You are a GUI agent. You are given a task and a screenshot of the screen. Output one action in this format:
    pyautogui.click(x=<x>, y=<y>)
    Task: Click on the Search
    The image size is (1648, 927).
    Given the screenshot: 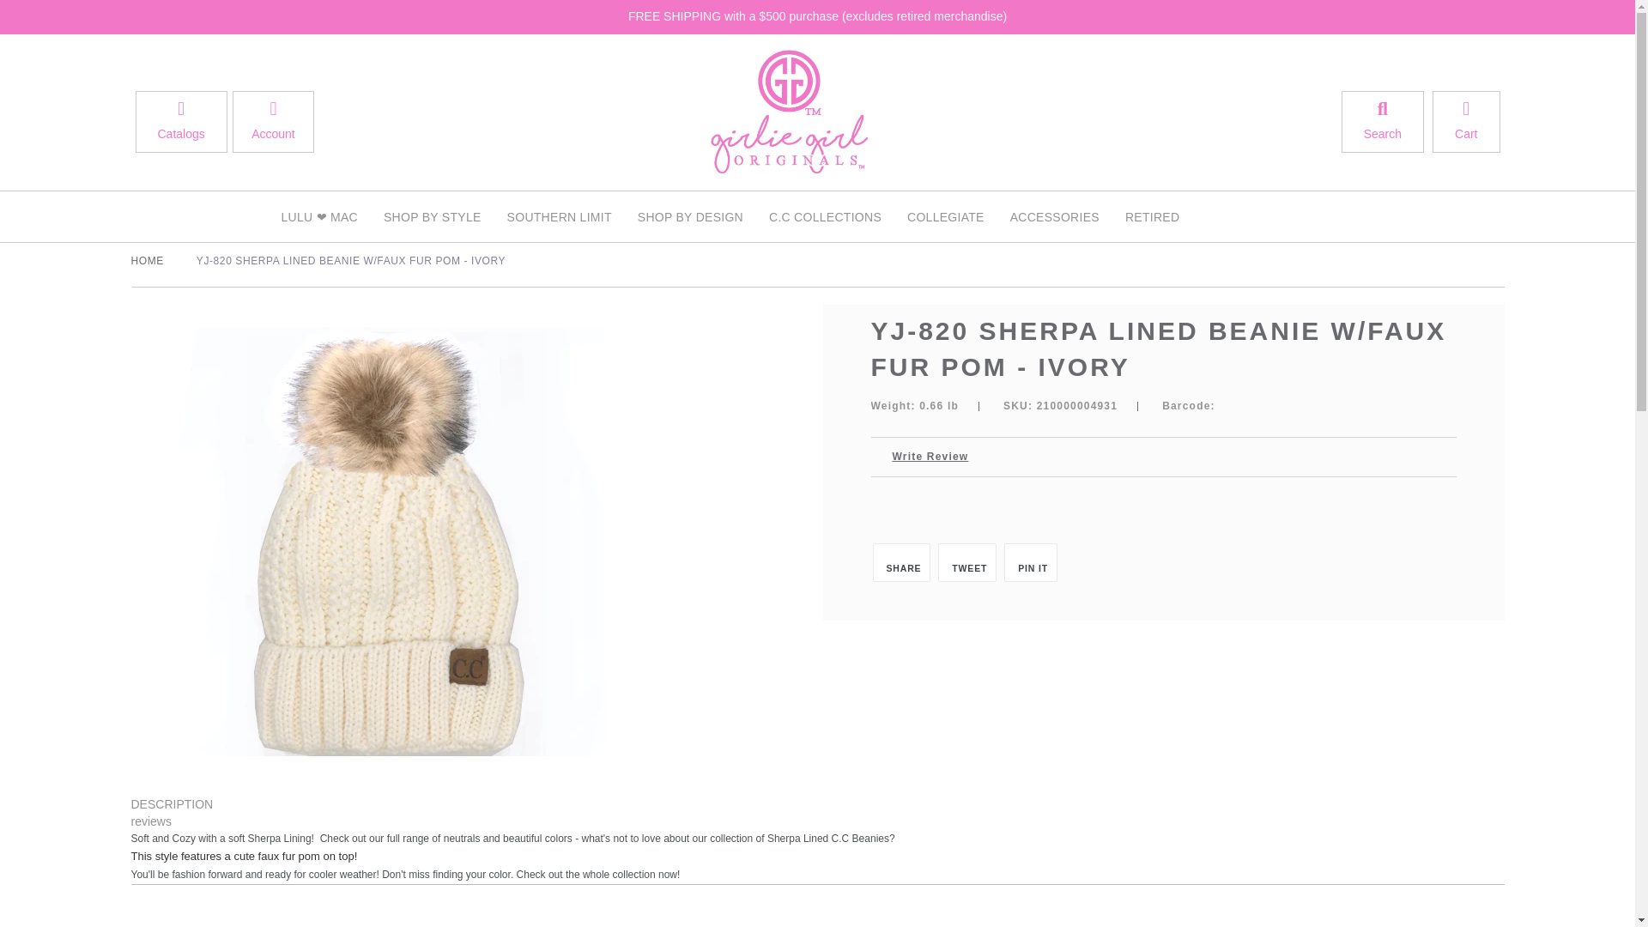 What is the action you would take?
    pyautogui.click(x=1382, y=122)
    